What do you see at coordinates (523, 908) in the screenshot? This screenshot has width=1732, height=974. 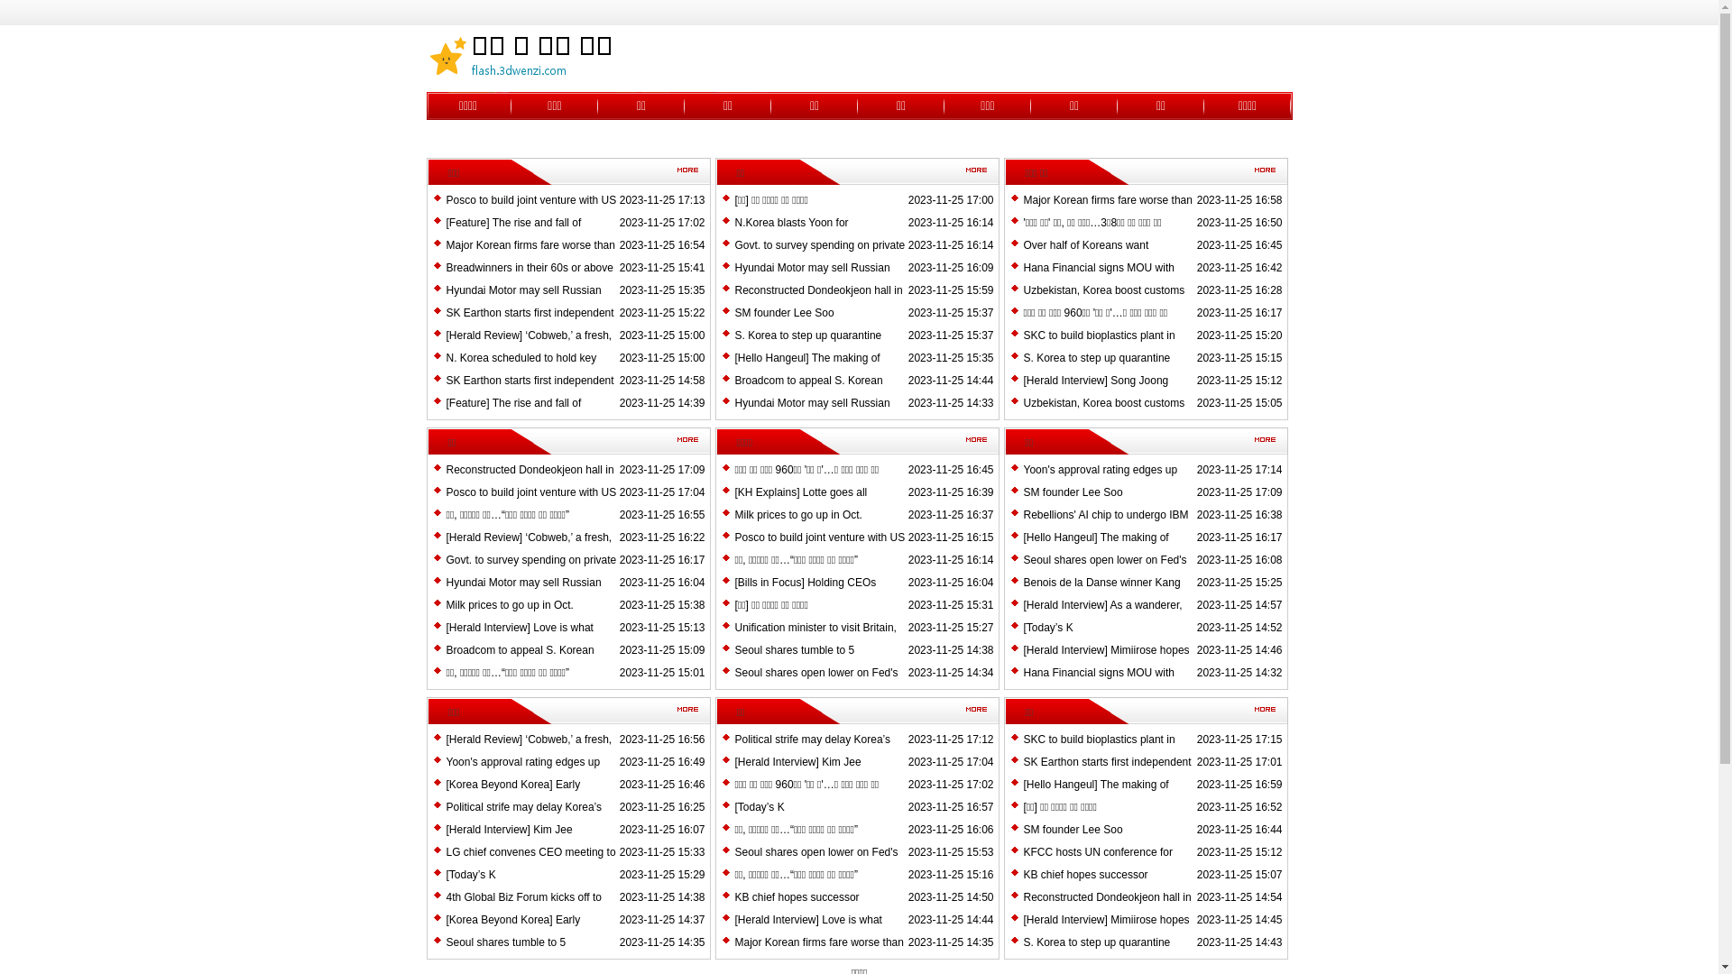 I see `4th Global Biz Forum kicks off to discuss 'next prosperity'` at bounding box center [523, 908].